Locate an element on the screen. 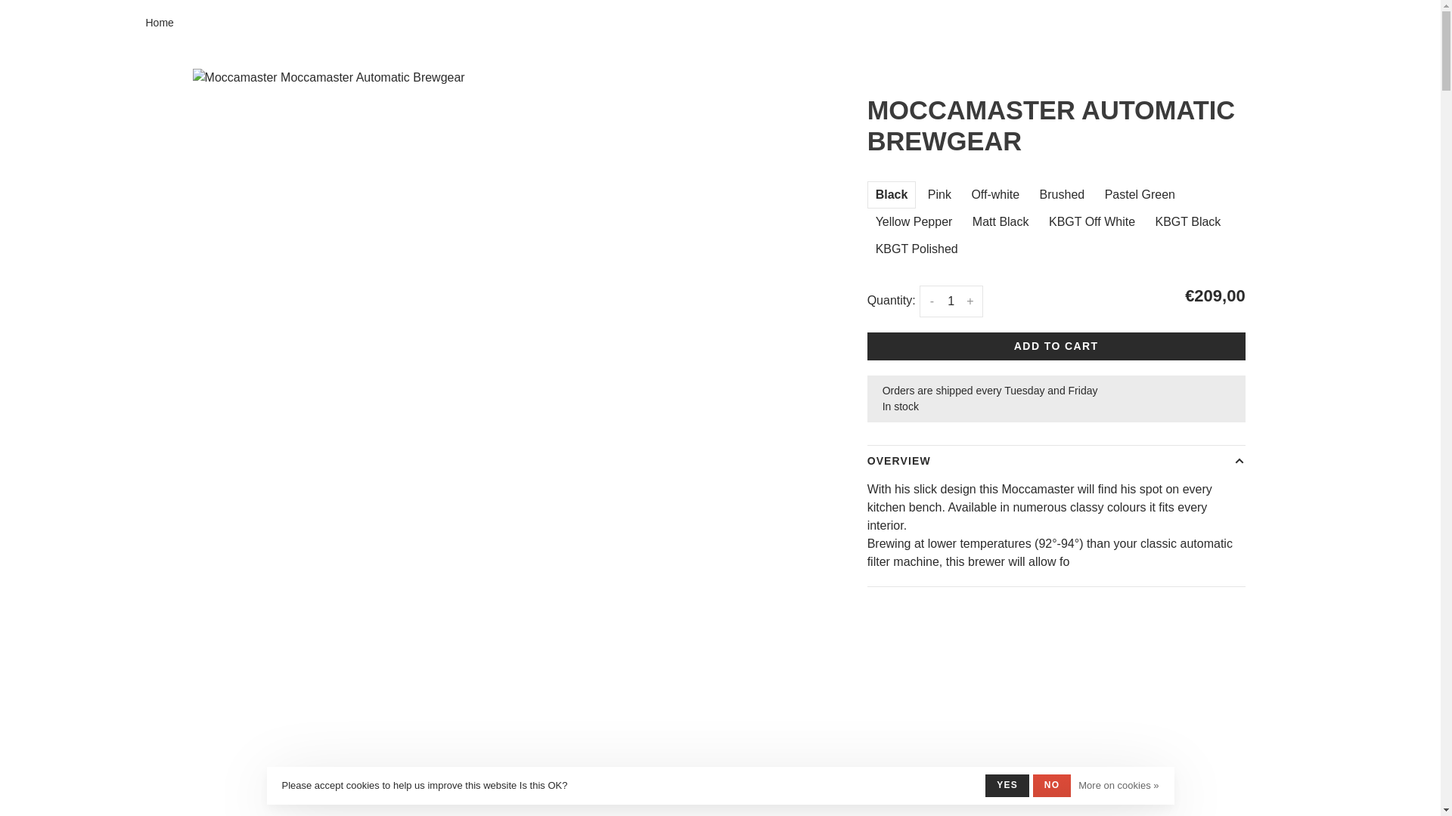  Yellow Pepper is located at coordinates (914, 222).